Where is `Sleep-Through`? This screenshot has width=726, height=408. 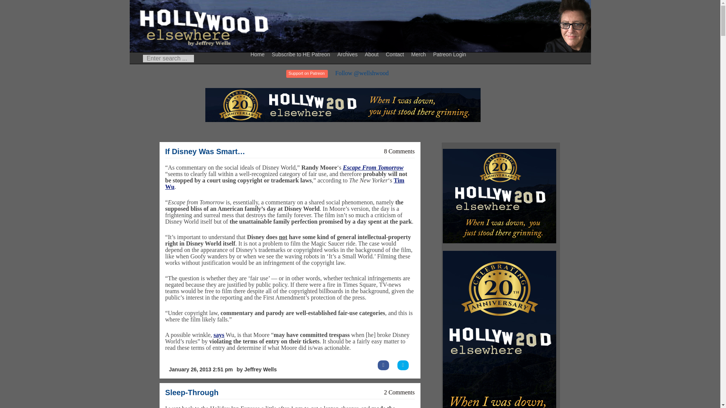 Sleep-Through is located at coordinates (192, 392).